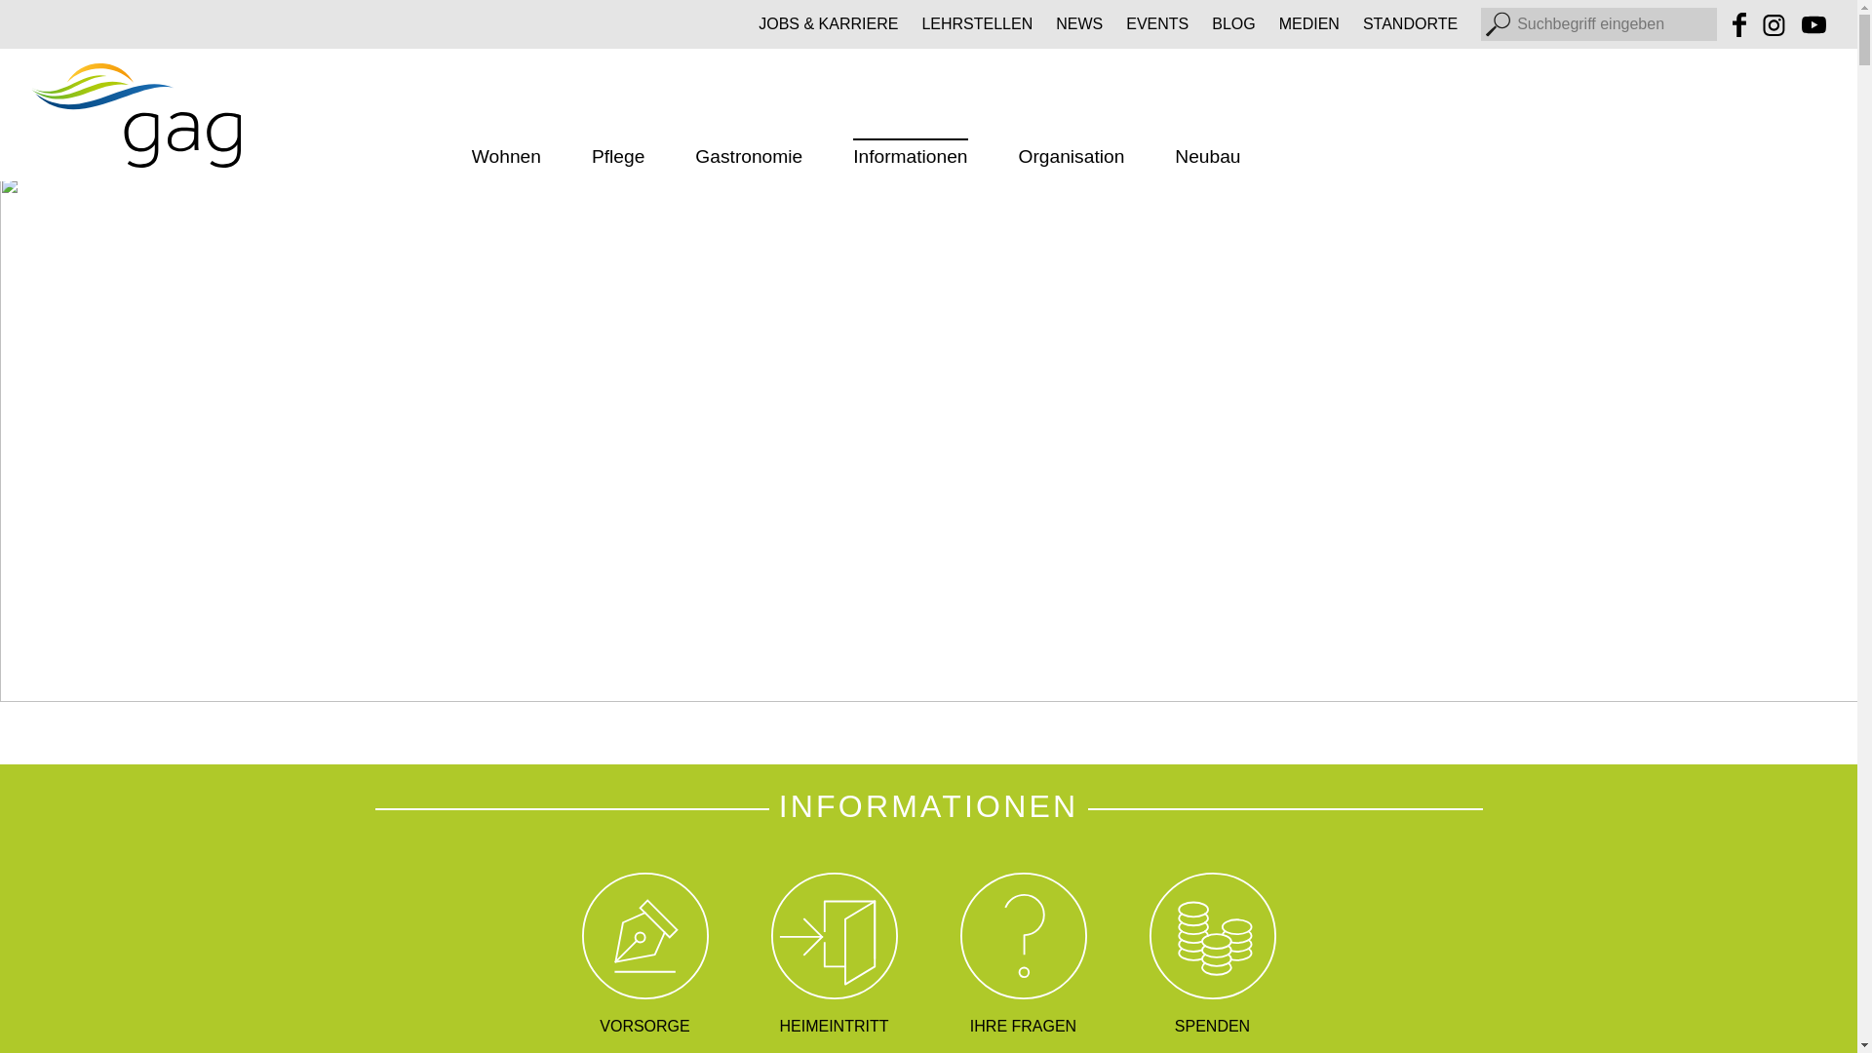 This screenshot has width=1872, height=1053. Describe the element at coordinates (1157, 24) in the screenshot. I see `EVENTS` at that location.